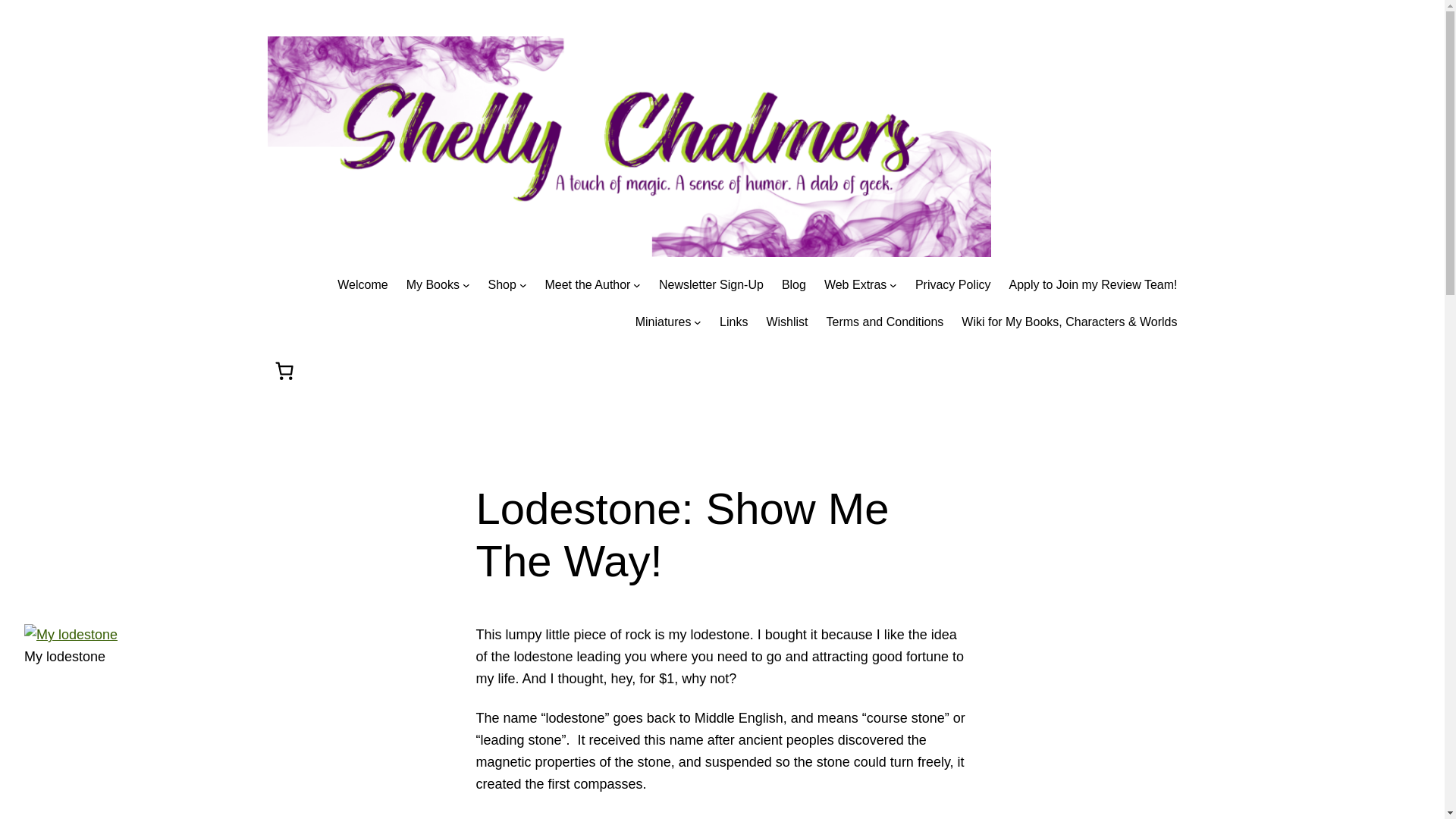 The image size is (1456, 819). Describe the element at coordinates (794, 284) in the screenshot. I see `Blog` at that location.